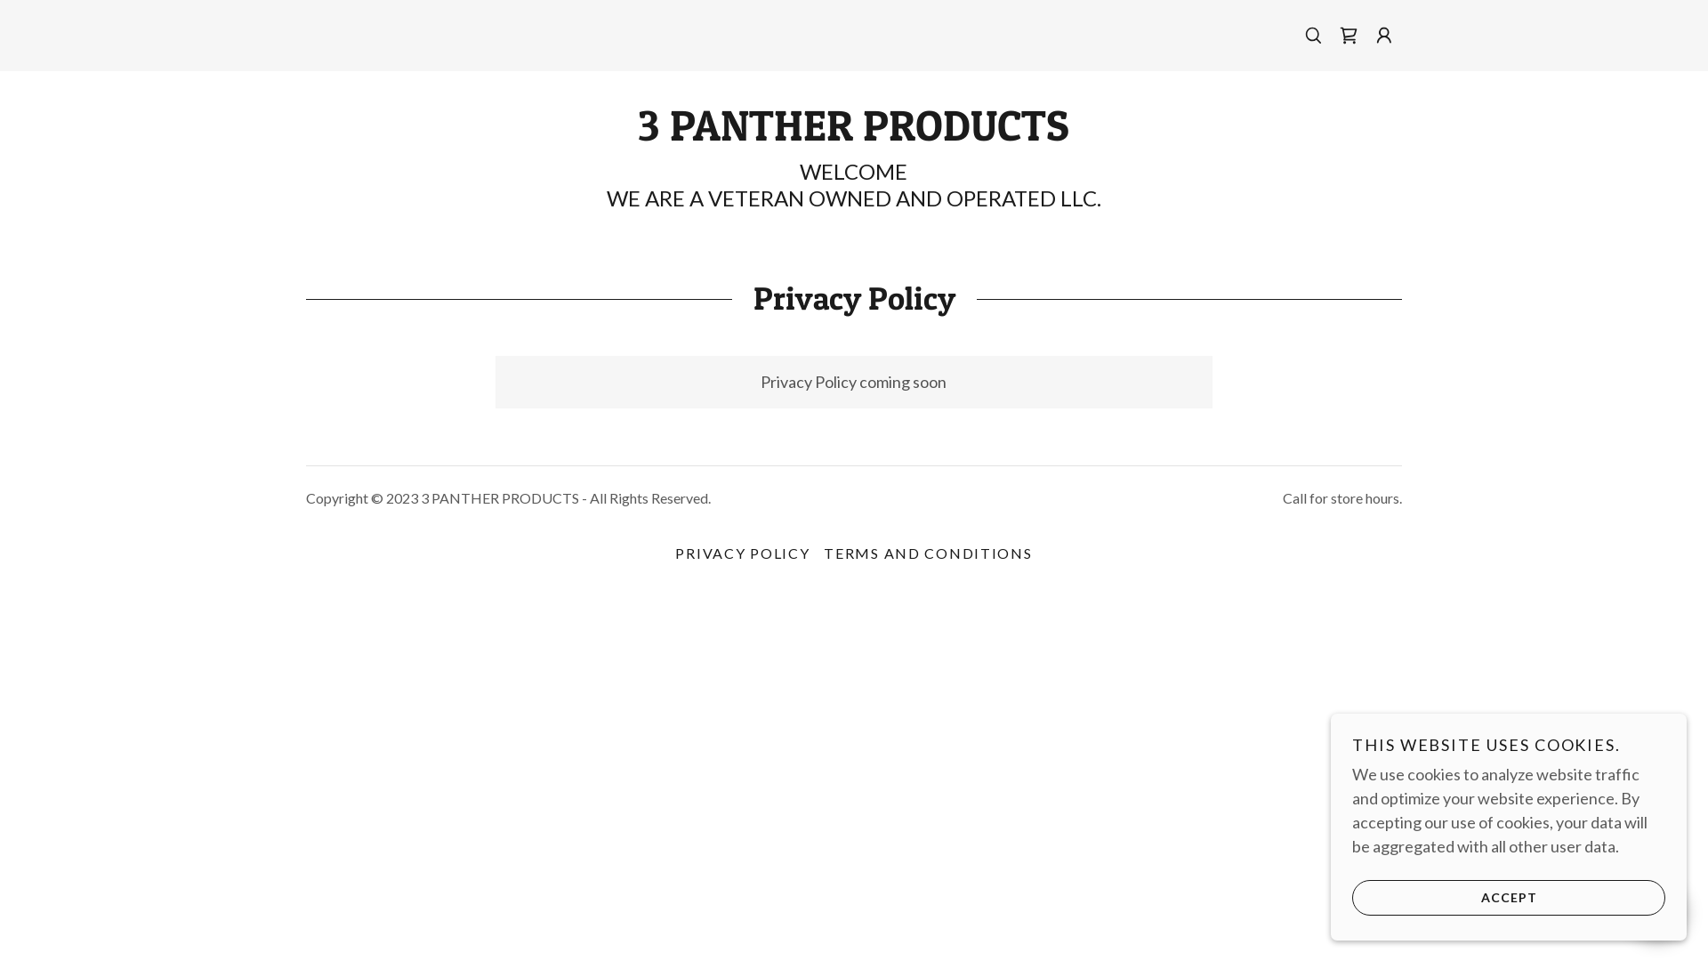  What do you see at coordinates (1509, 897) in the screenshot?
I see `ACCEPT` at bounding box center [1509, 897].